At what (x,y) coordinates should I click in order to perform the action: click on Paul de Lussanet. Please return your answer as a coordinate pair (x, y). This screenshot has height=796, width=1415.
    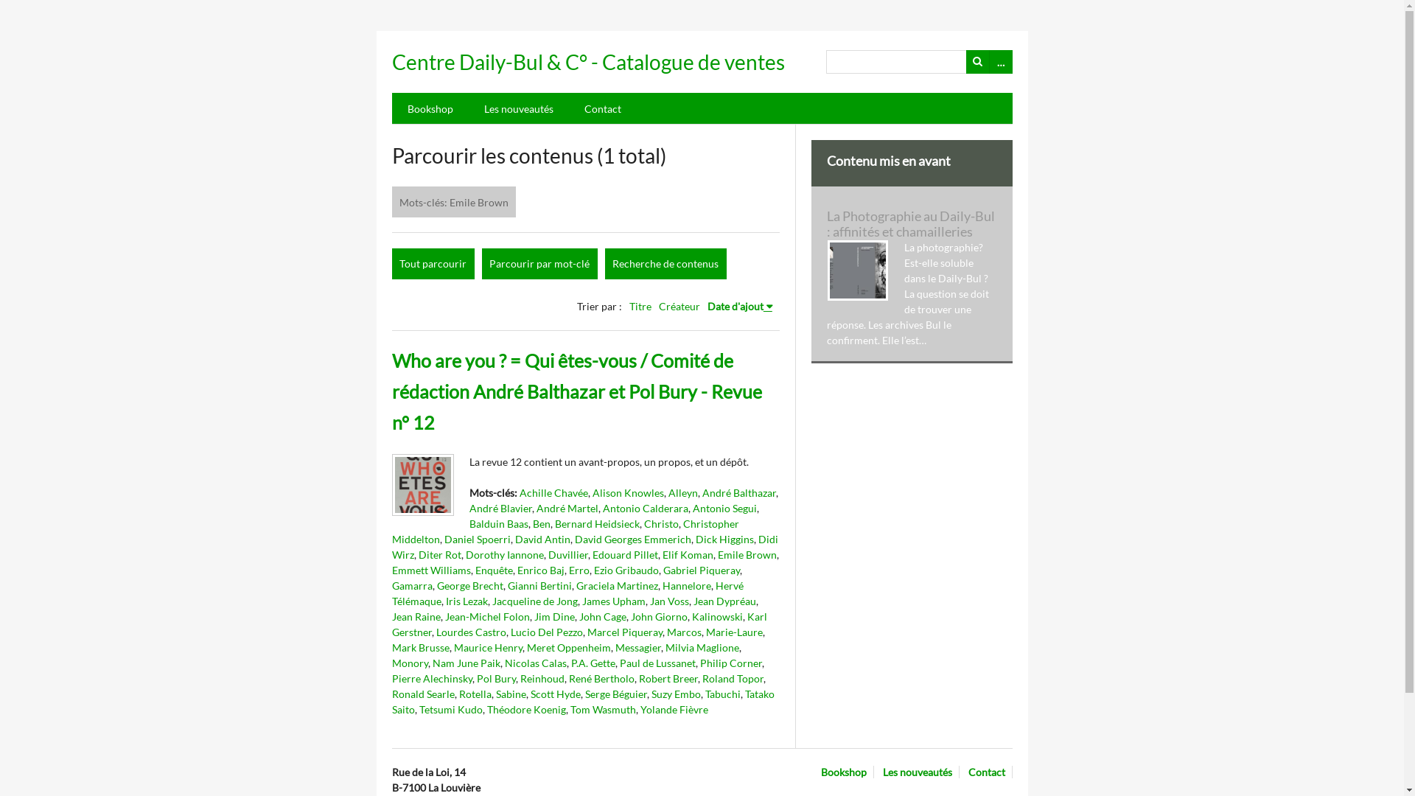
    Looking at the image, I should click on (657, 663).